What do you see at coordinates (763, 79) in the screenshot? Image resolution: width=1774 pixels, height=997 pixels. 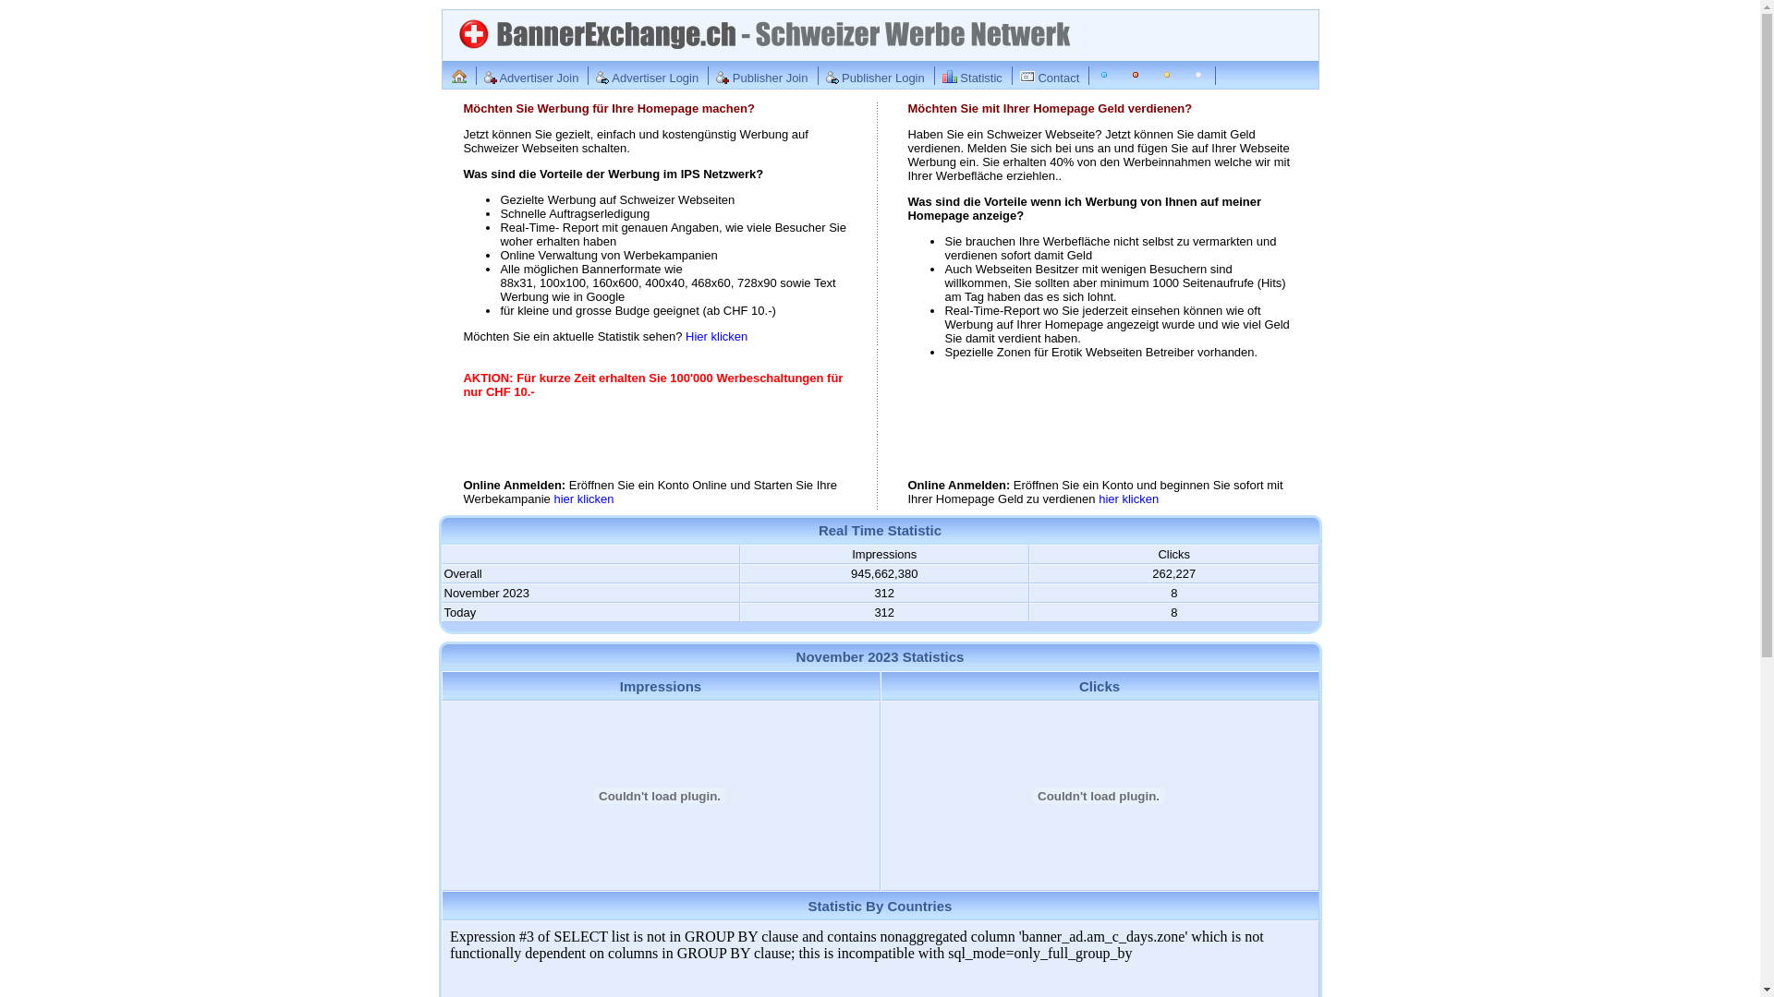 I see ` Publisher Join` at bounding box center [763, 79].